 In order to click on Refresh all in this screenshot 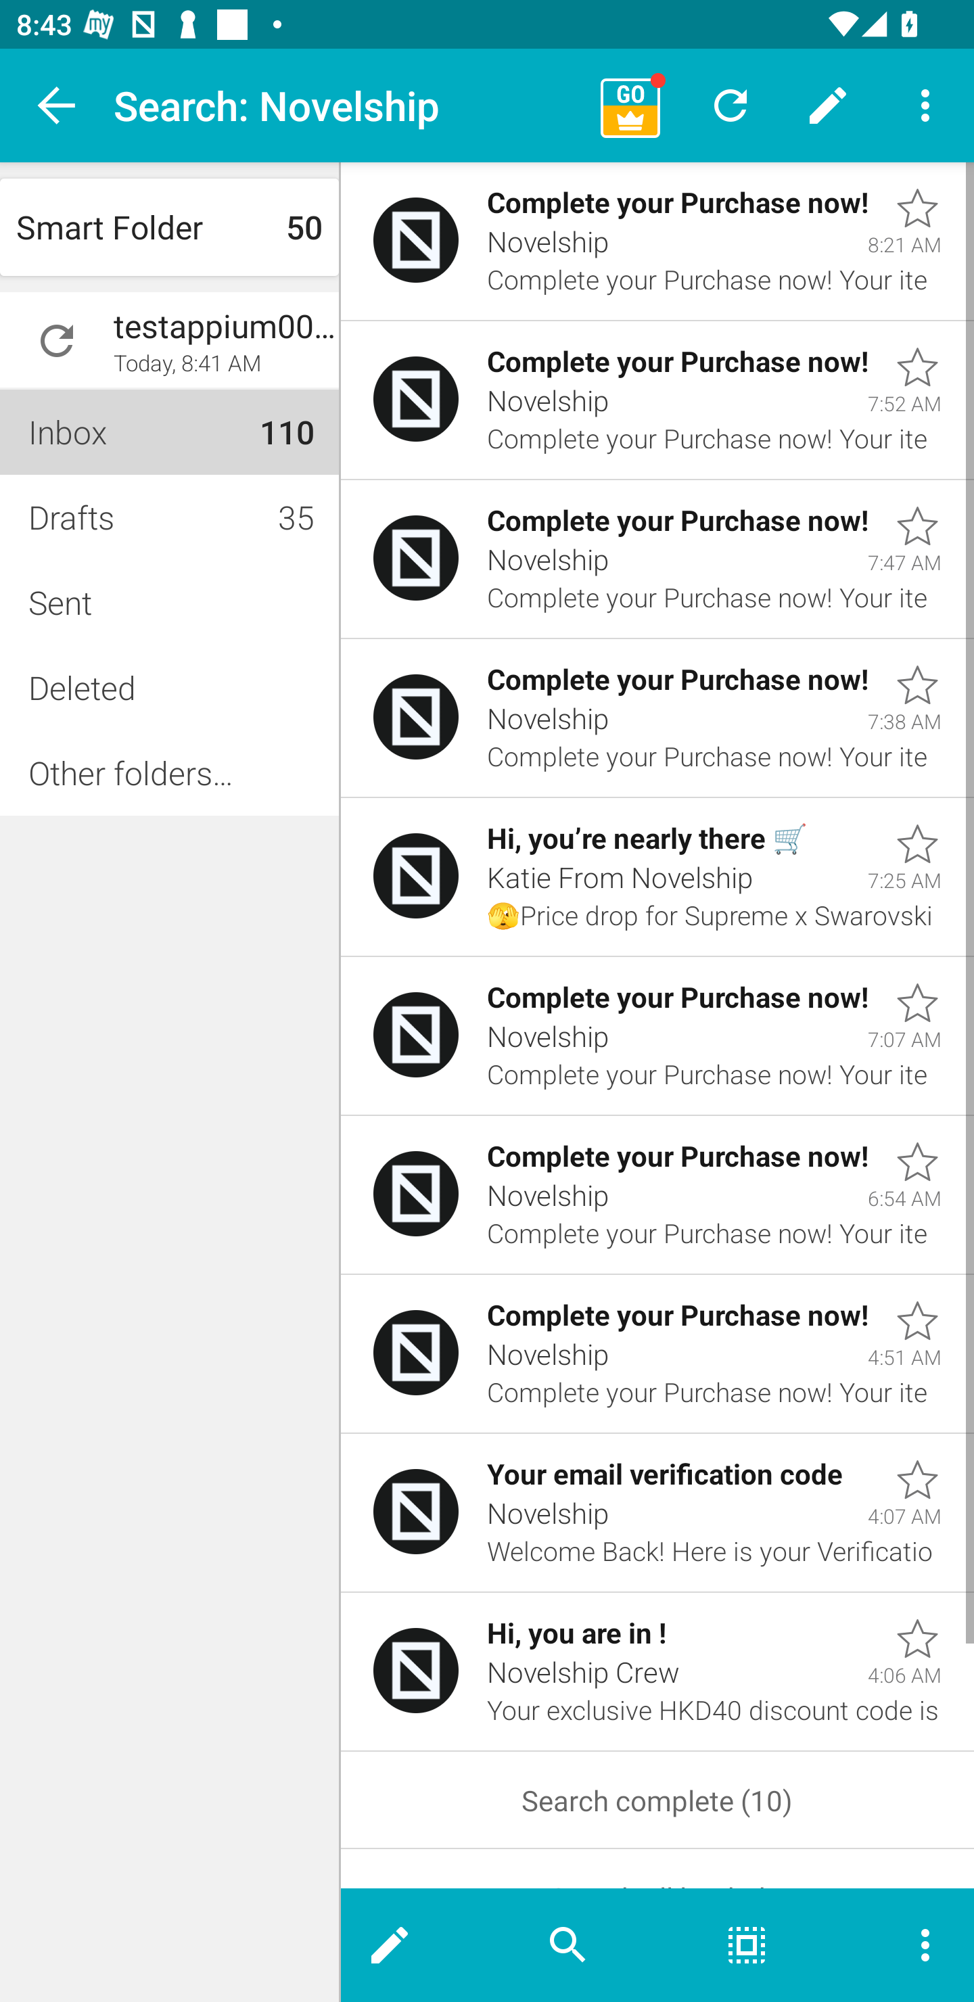, I will do `click(730, 105)`.